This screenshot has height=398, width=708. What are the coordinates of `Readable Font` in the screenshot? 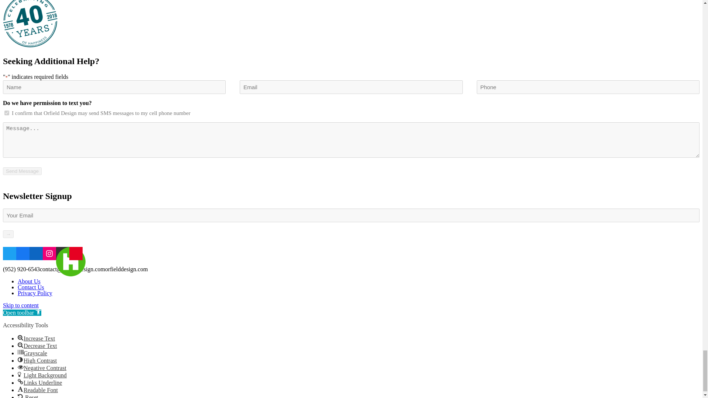 It's located at (21, 389).